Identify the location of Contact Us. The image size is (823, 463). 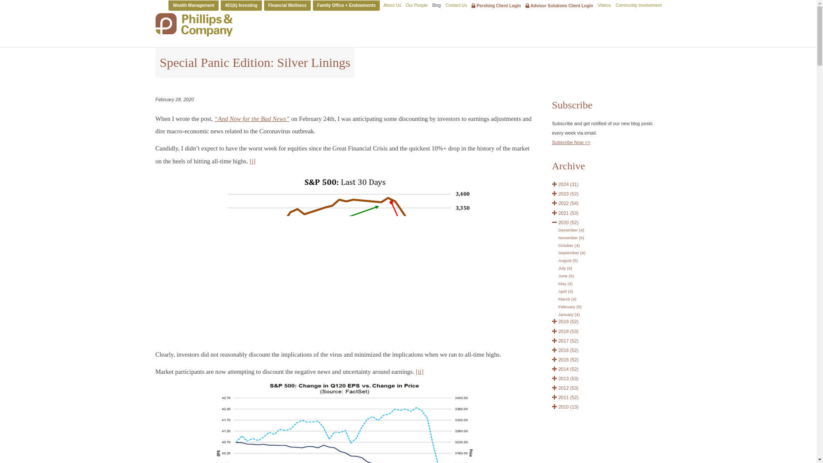
(456, 5).